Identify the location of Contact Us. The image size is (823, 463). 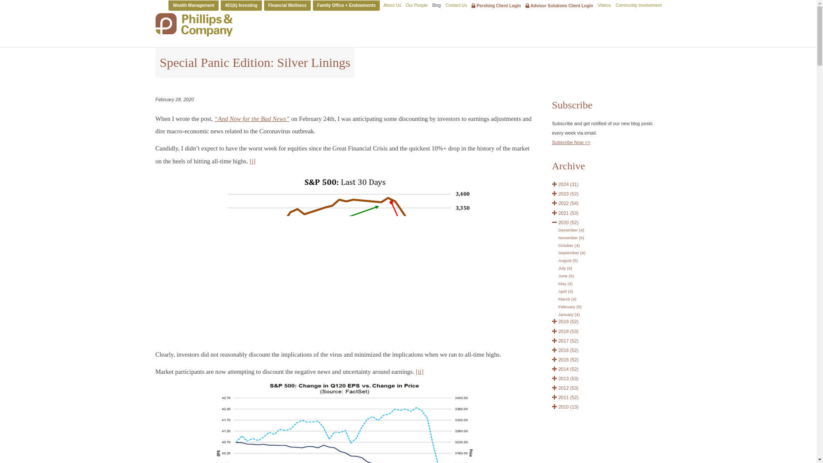
(456, 5).